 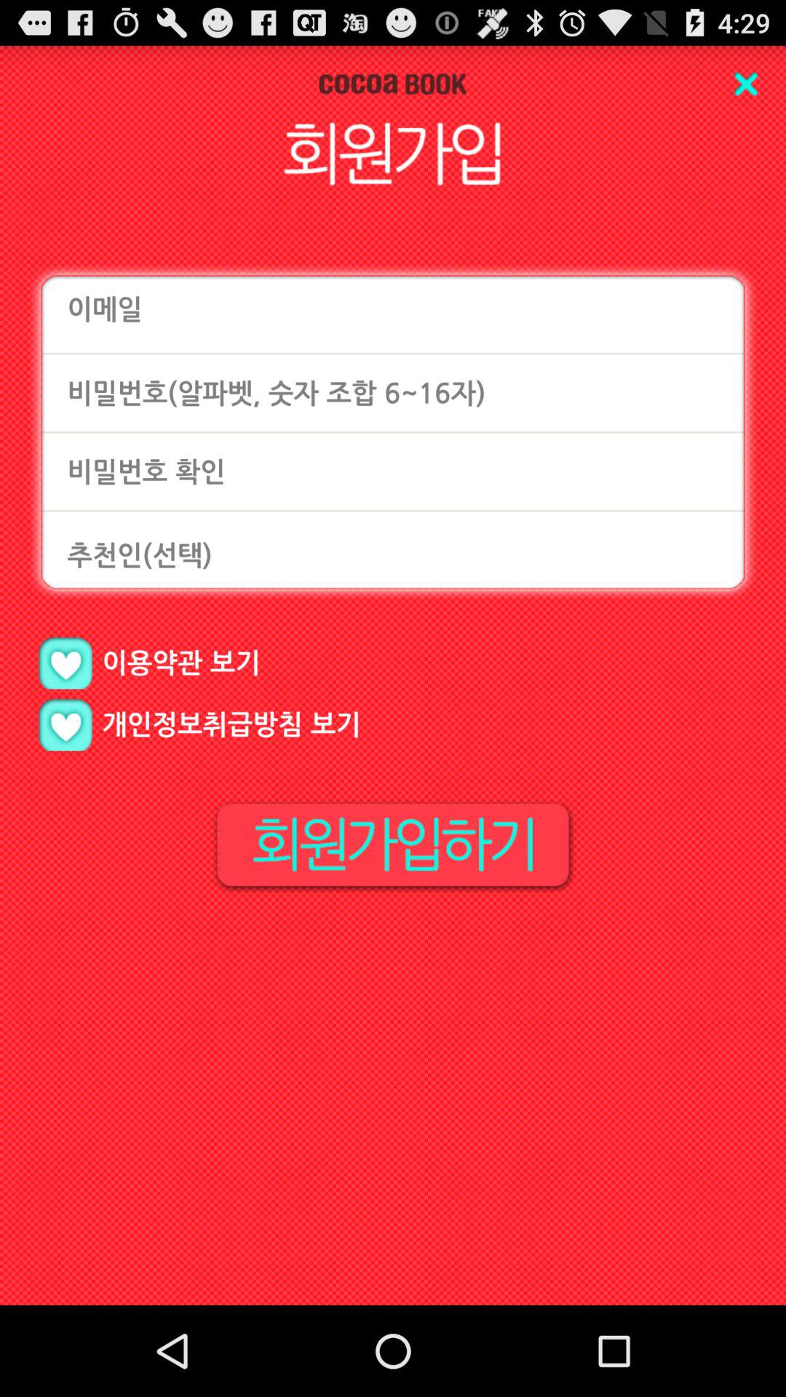 What do you see at coordinates (65, 664) in the screenshot?
I see `mark as favorite` at bounding box center [65, 664].